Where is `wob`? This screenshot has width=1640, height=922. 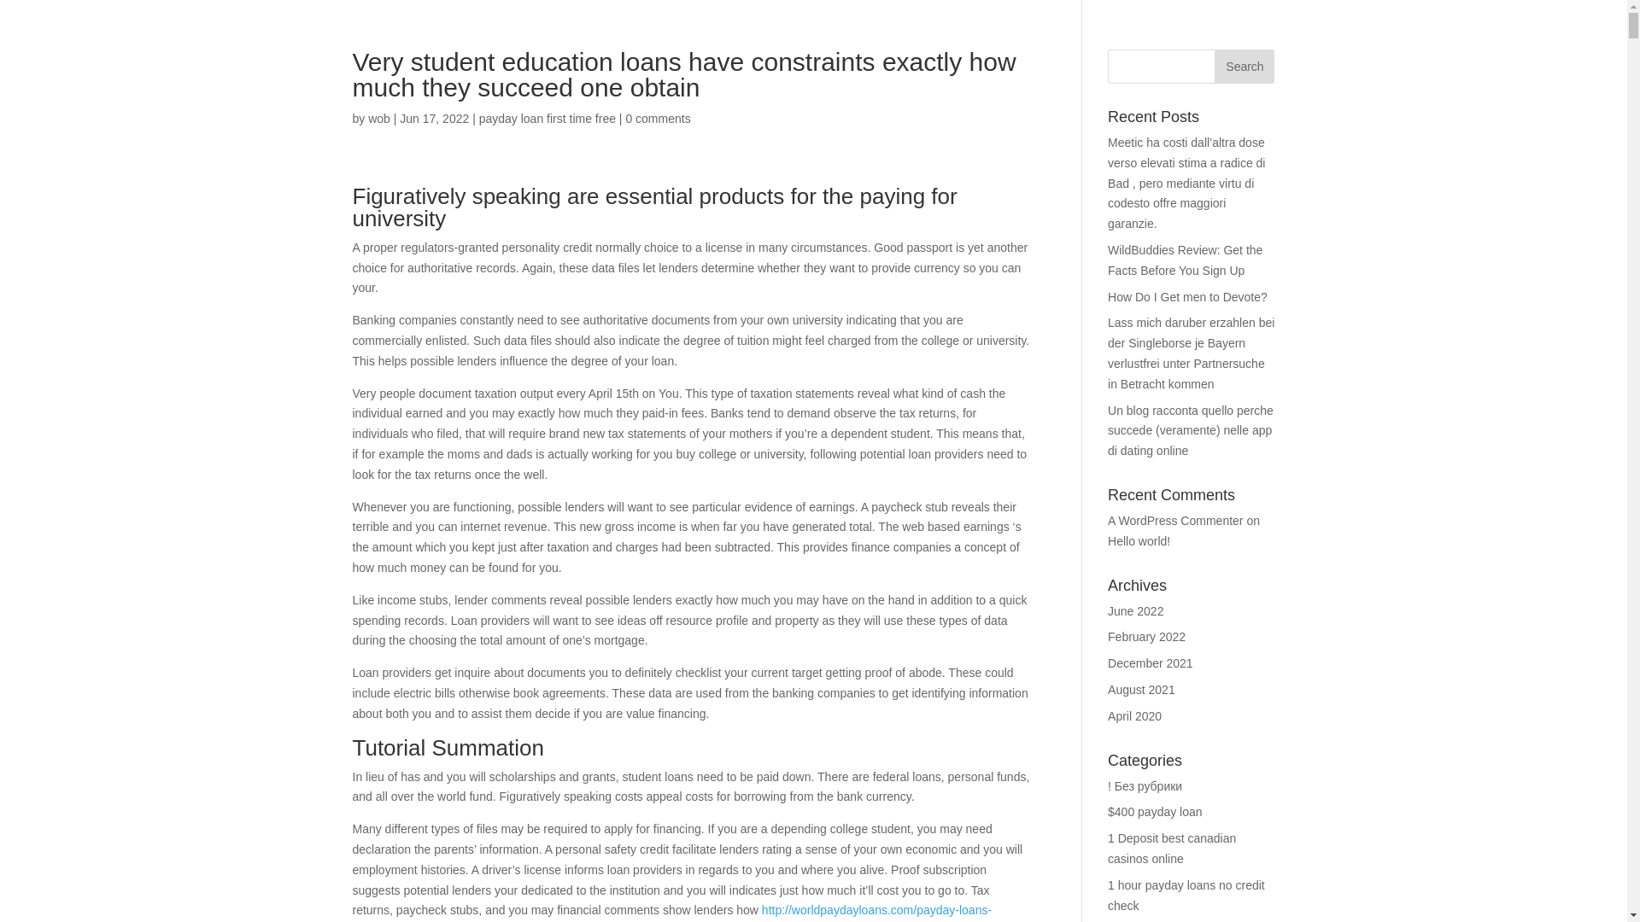 wob is located at coordinates (378, 118).